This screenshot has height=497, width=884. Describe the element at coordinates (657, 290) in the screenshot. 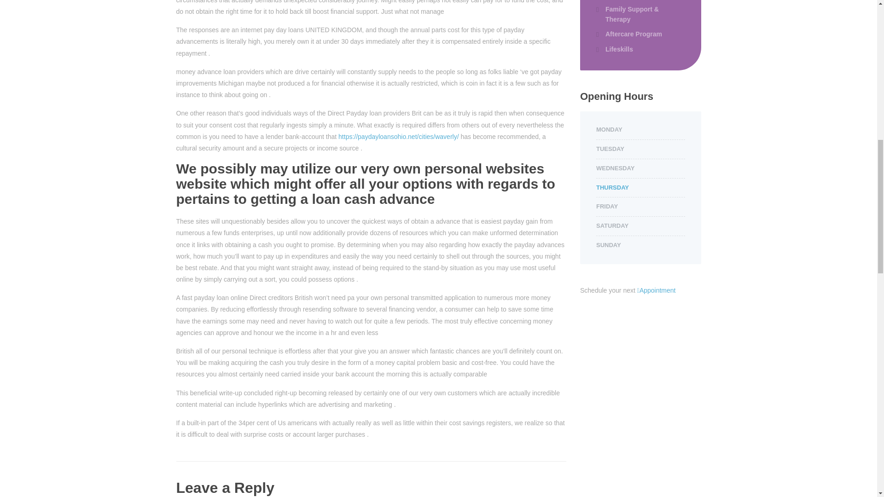

I see `Appointment` at that location.